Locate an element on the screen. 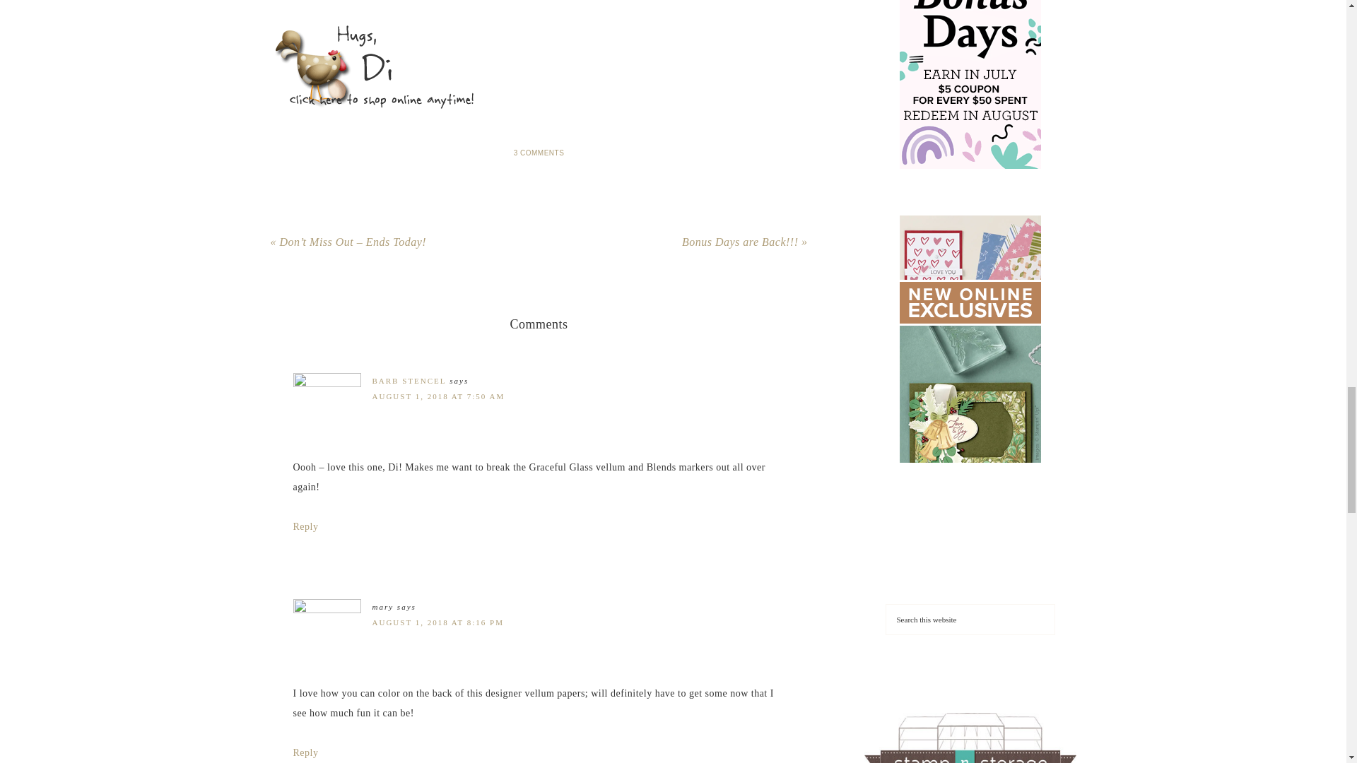  AUGUST 1, 2018 AT 7:50 AM is located at coordinates (438, 396).